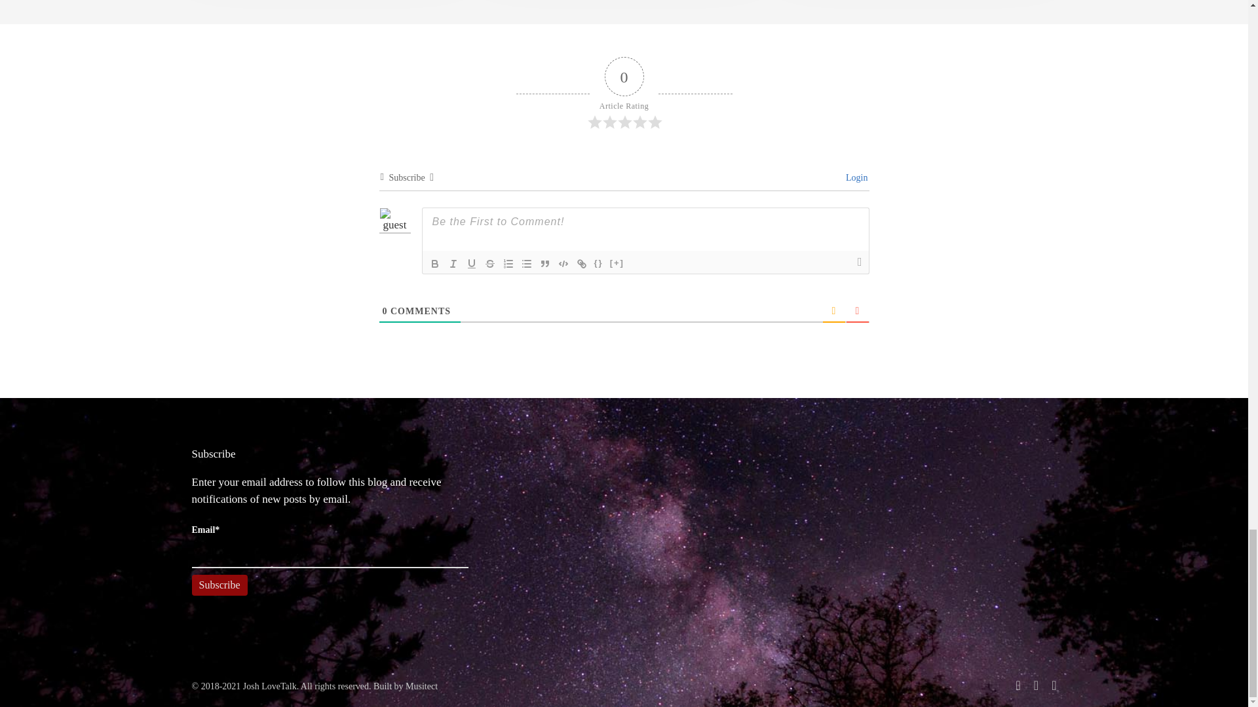 This screenshot has height=707, width=1258. What do you see at coordinates (472, 263) in the screenshot?
I see `Underline` at bounding box center [472, 263].